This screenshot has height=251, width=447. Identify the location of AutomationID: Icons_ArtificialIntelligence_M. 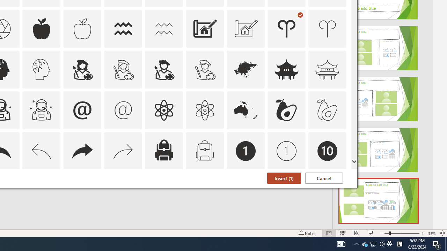
(41, 69).